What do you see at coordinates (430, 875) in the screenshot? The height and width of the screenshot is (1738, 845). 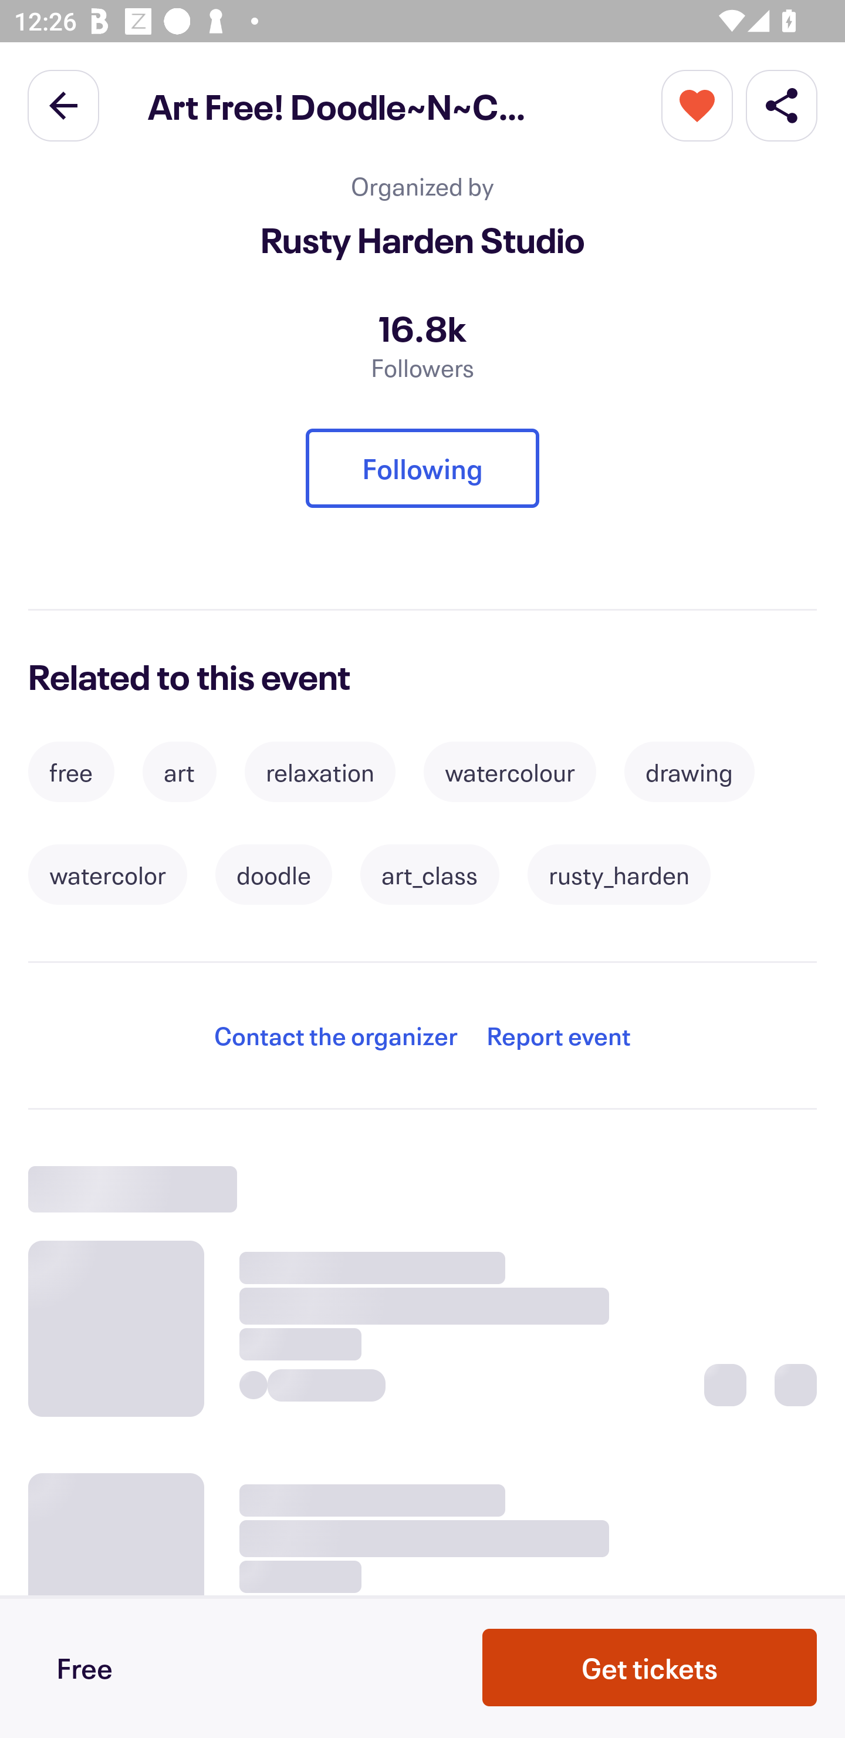 I see `art_class` at bounding box center [430, 875].